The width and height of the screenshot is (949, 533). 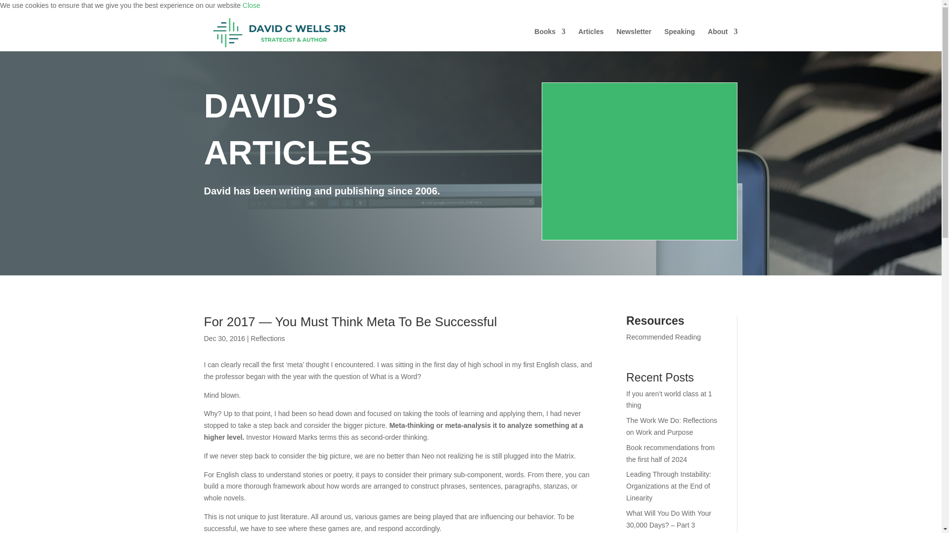 I want to click on Reflections, so click(x=267, y=339).